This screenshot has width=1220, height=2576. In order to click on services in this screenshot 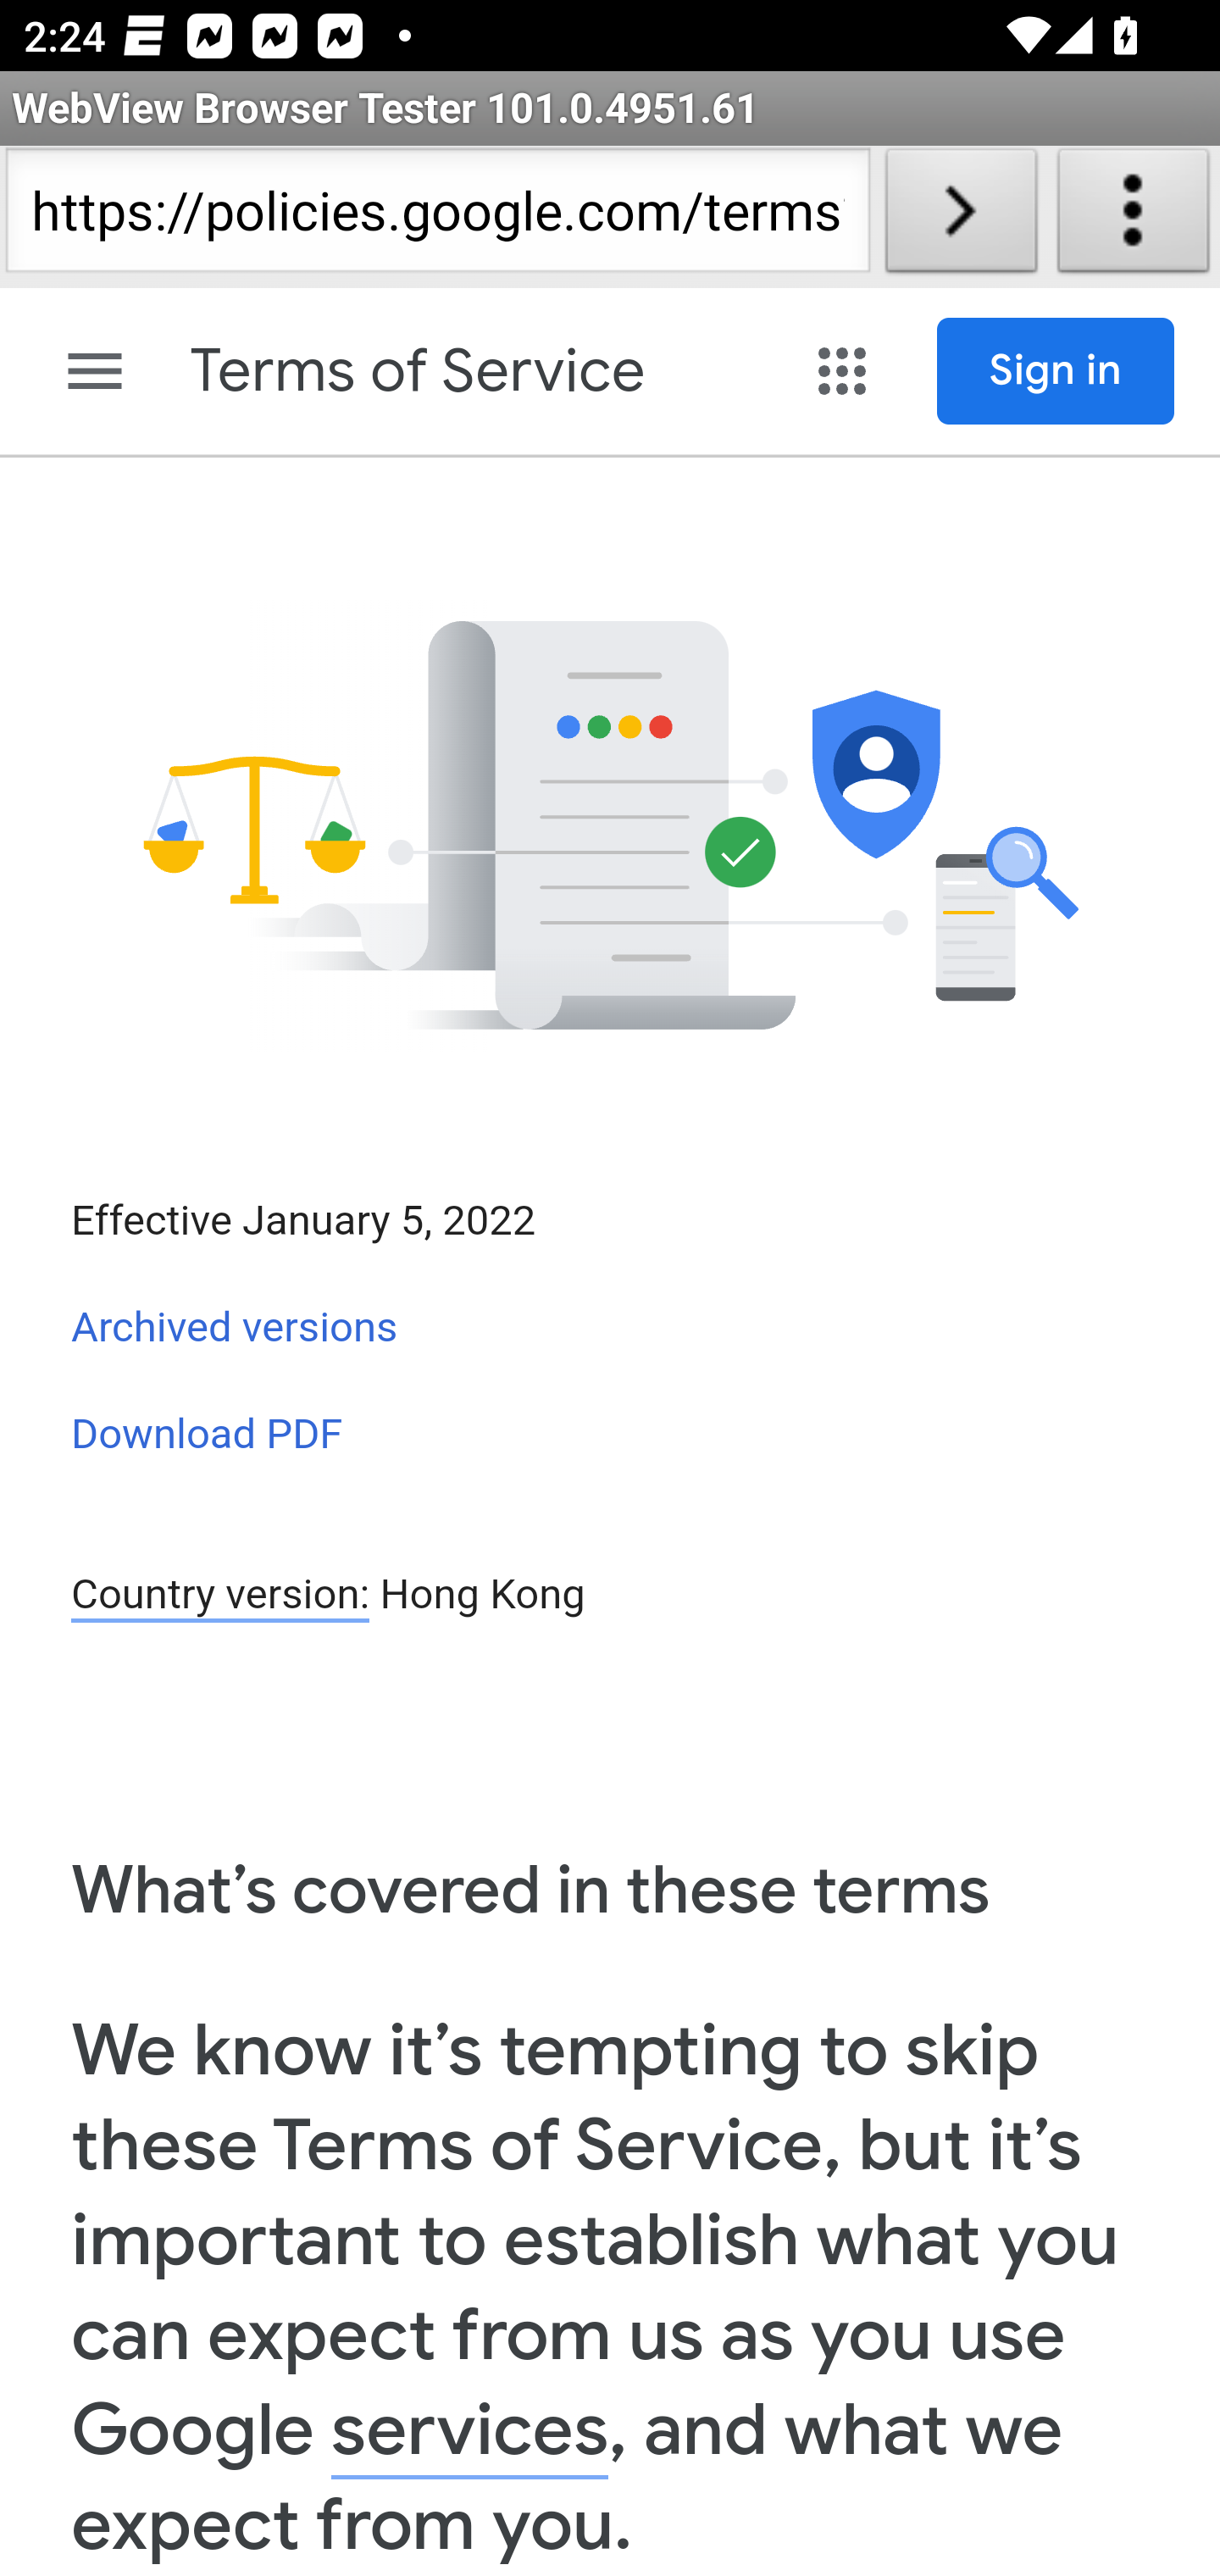, I will do `click(469, 2432)`.